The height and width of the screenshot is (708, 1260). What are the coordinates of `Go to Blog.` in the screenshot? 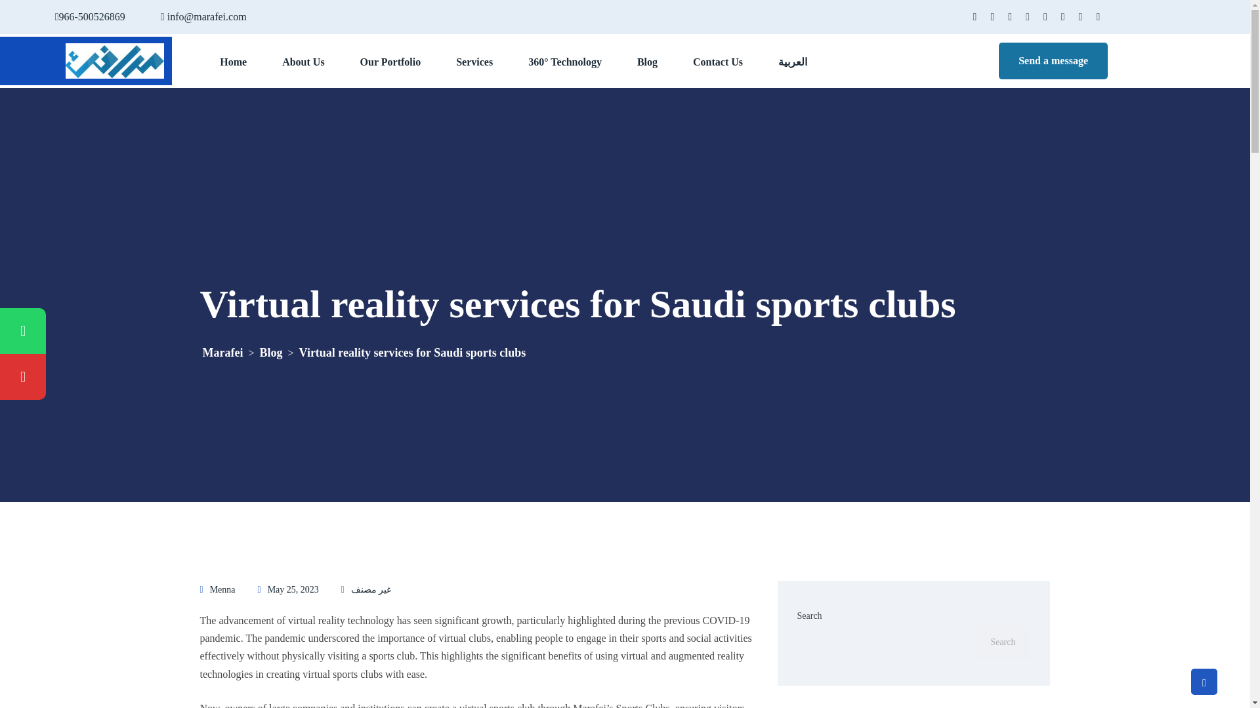 It's located at (271, 353).